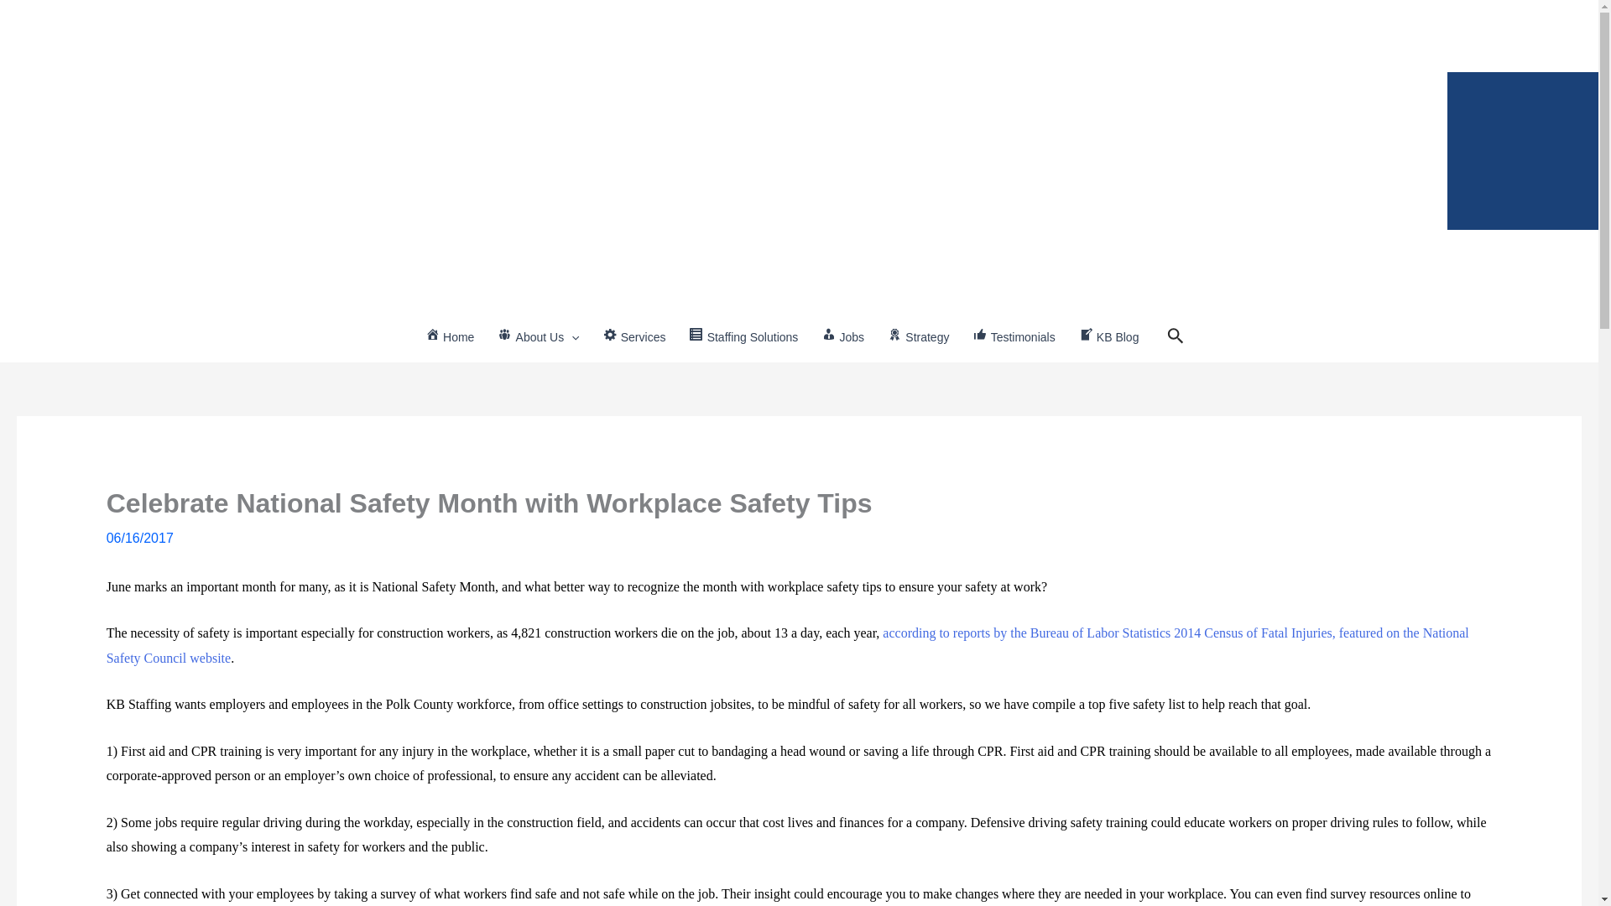  I want to click on Home, so click(450, 337).